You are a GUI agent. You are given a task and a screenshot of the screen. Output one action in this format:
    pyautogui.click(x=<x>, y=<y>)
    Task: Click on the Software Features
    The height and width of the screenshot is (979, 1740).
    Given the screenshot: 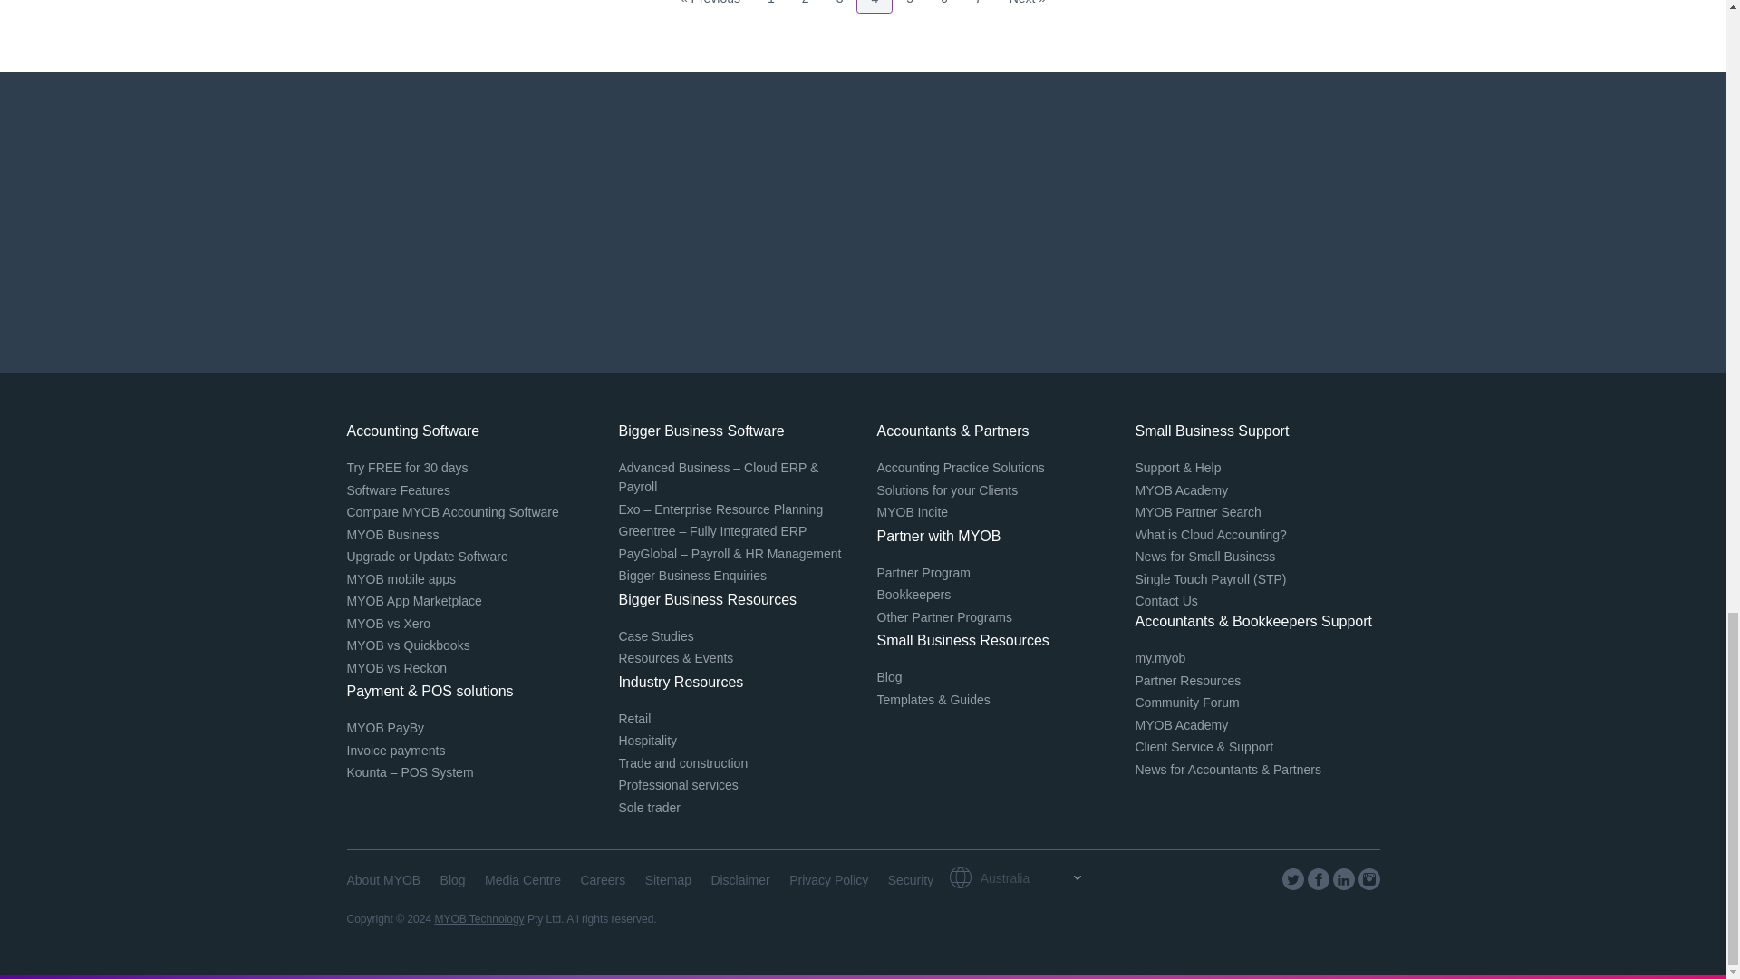 What is the action you would take?
    pyautogui.click(x=979, y=6)
    